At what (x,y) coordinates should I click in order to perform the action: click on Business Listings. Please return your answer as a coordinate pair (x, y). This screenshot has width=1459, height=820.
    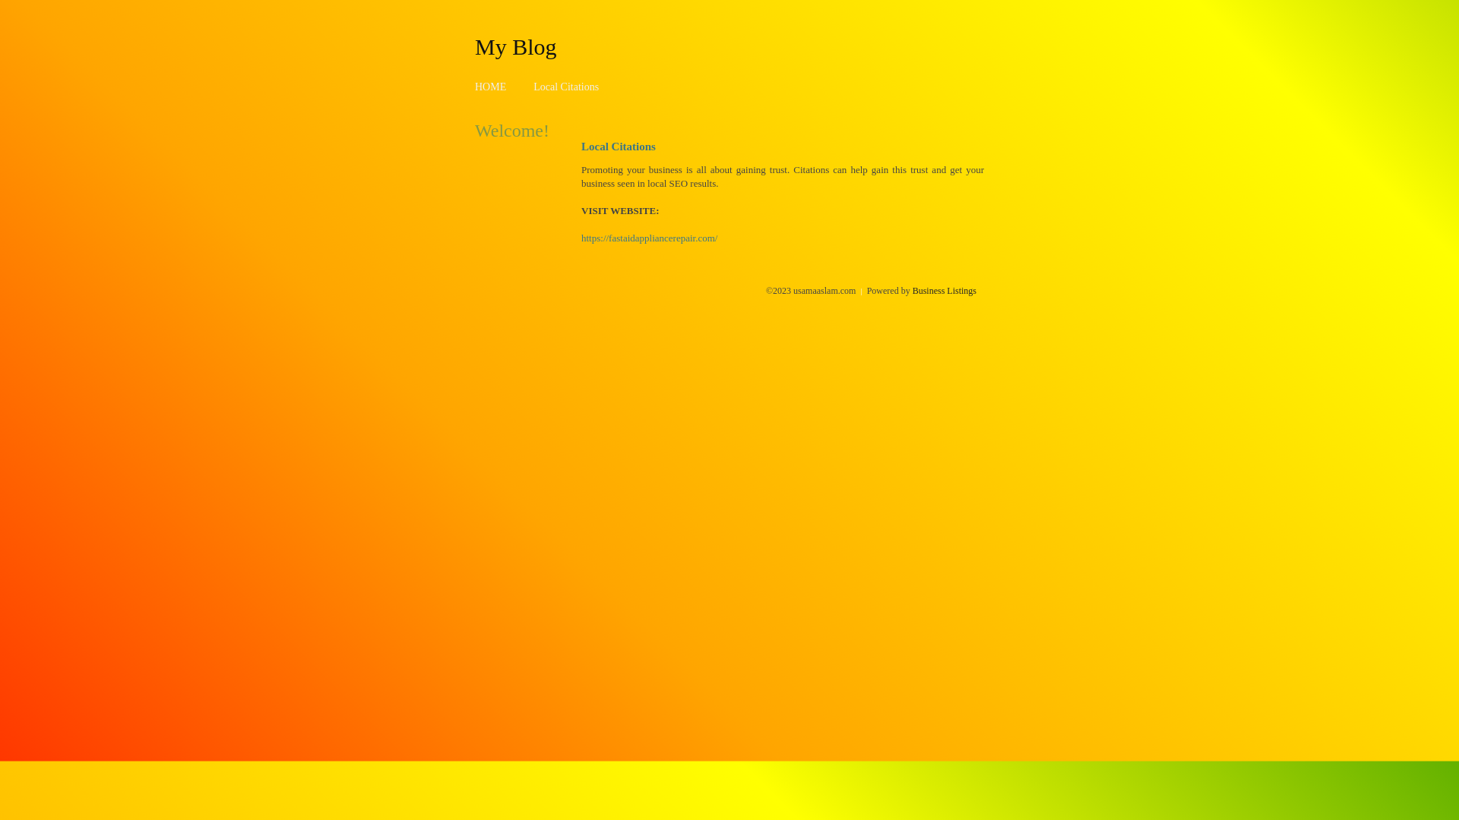
    Looking at the image, I should click on (945, 291).